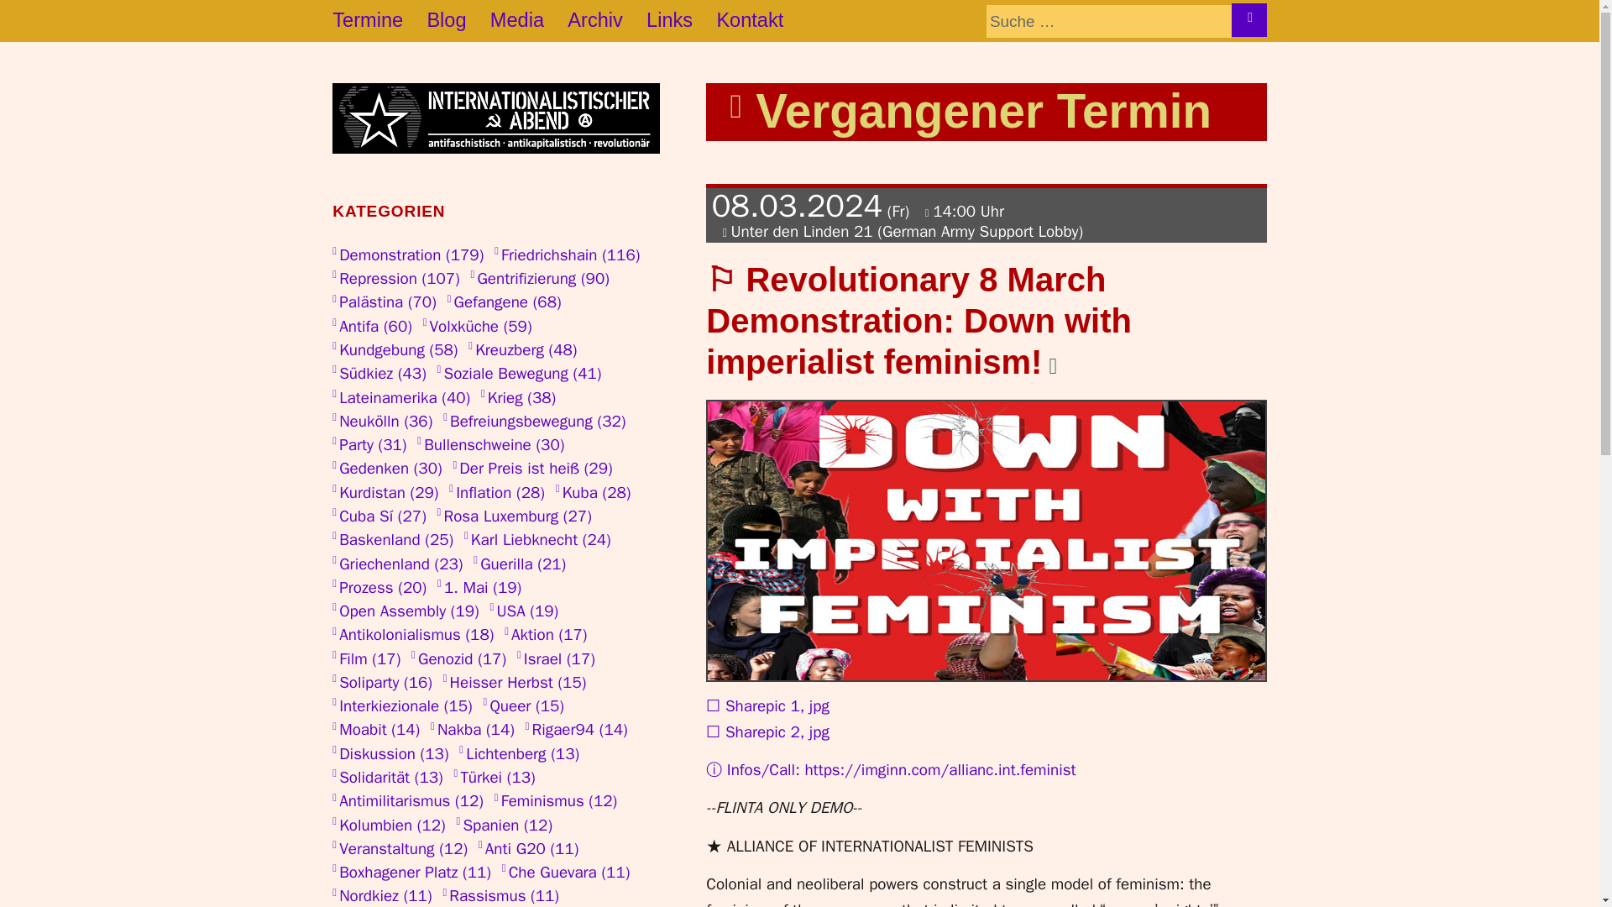 The image size is (1612, 907). What do you see at coordinates (458, 20) in the screenshot?
I see `Blog` at bounding box center [458, 20].